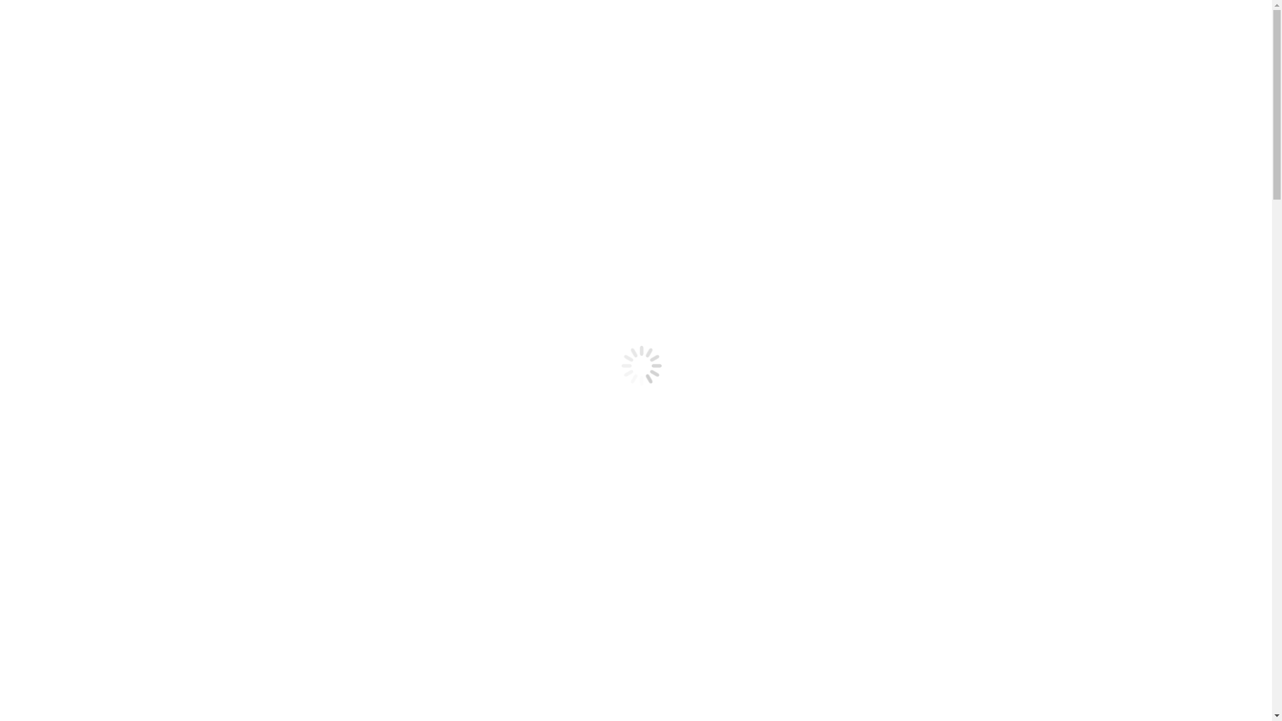 This screenshot has width=1282, height=721. What do you see at coordinates (60, 421) in the screenshot?
I see `Etn Category` at bounding box center [60, 421].